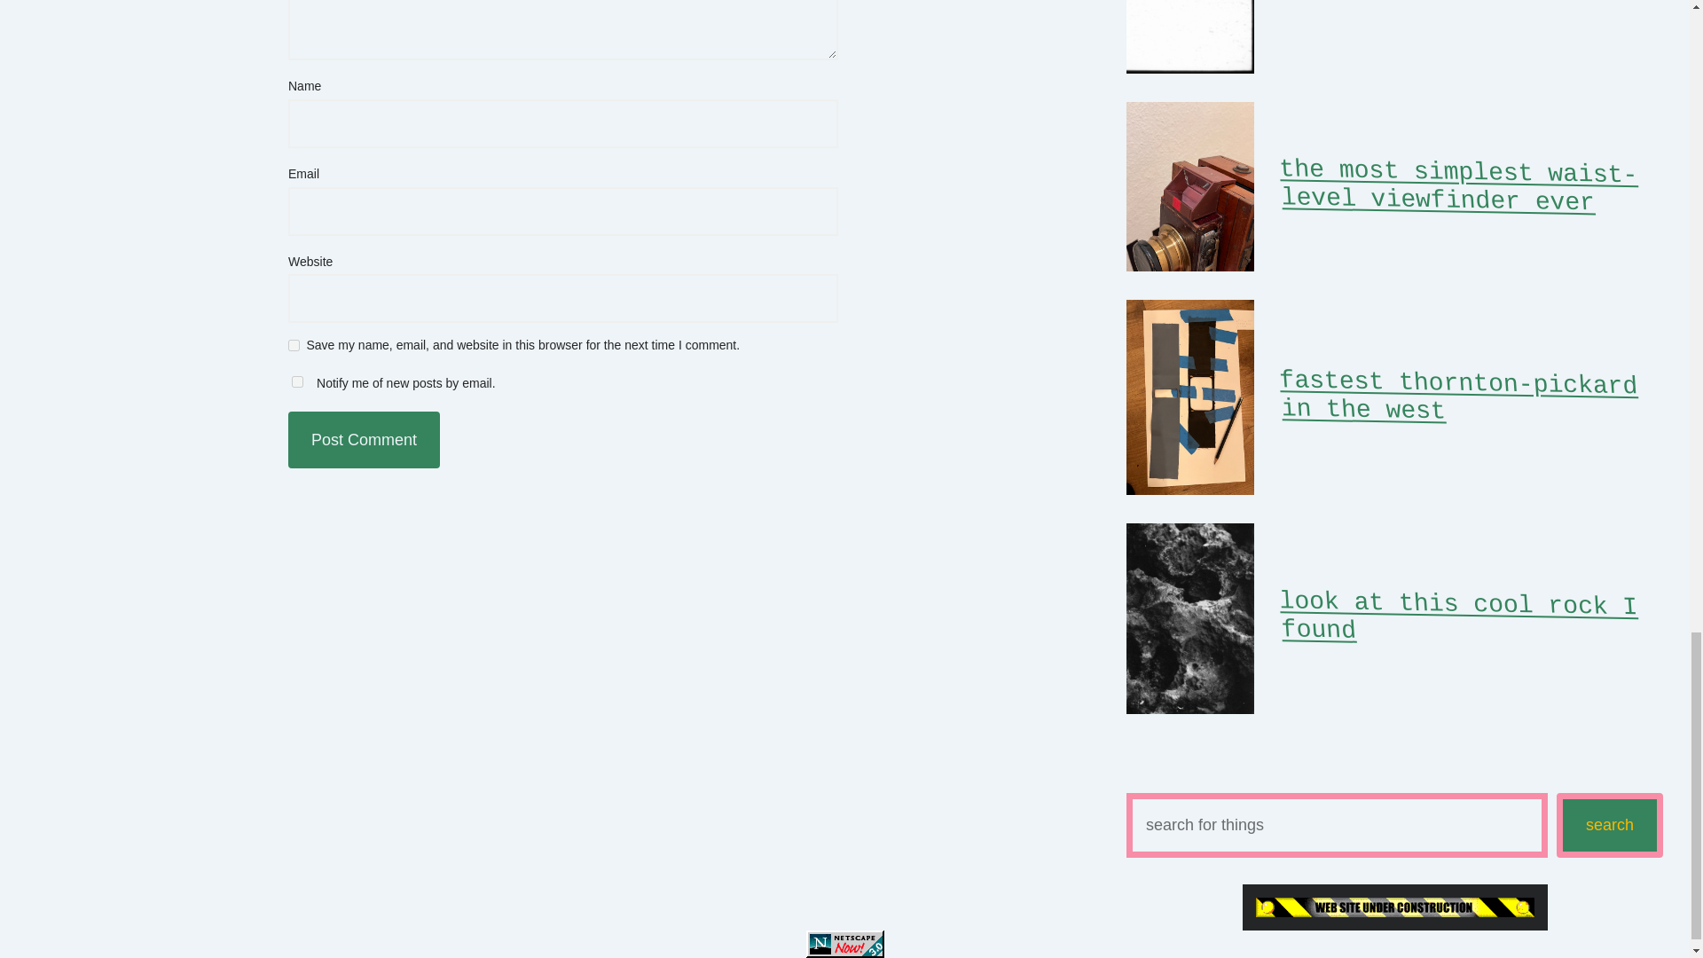  Describe the element at coordinates (296, 381) in the screenshot. I see `subscribe` at that location.